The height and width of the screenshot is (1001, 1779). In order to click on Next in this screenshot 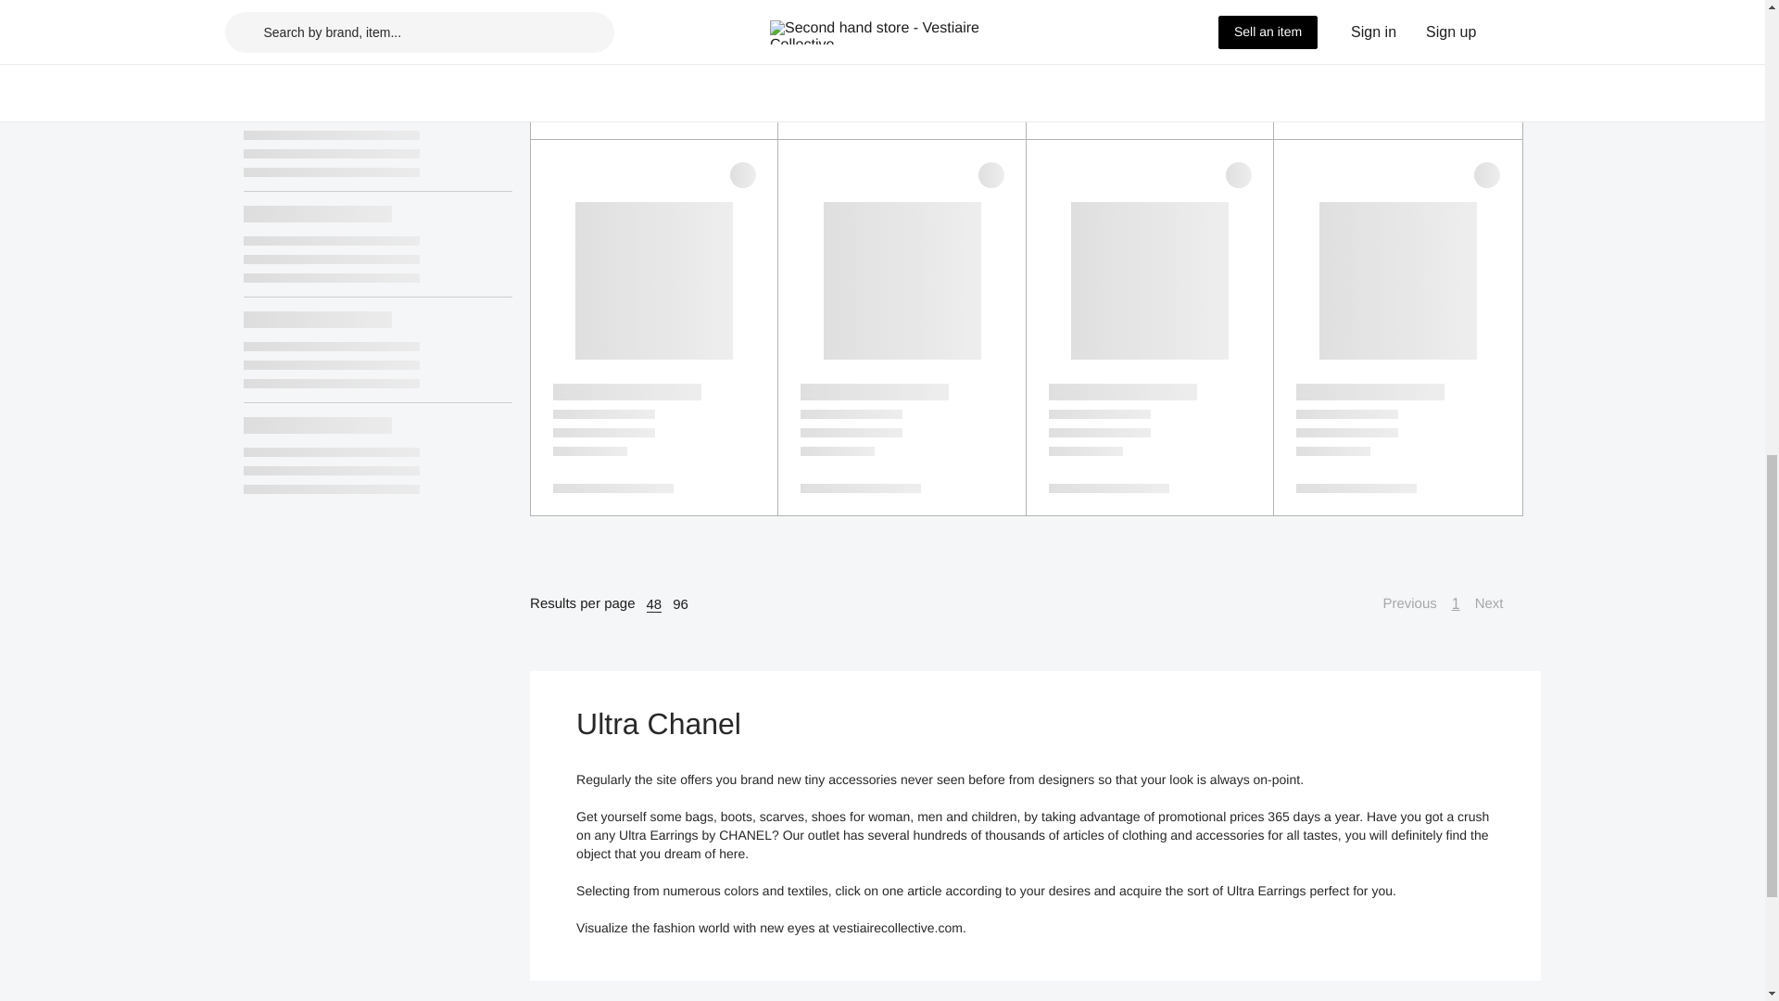, I will do `click(1498, 604)`.